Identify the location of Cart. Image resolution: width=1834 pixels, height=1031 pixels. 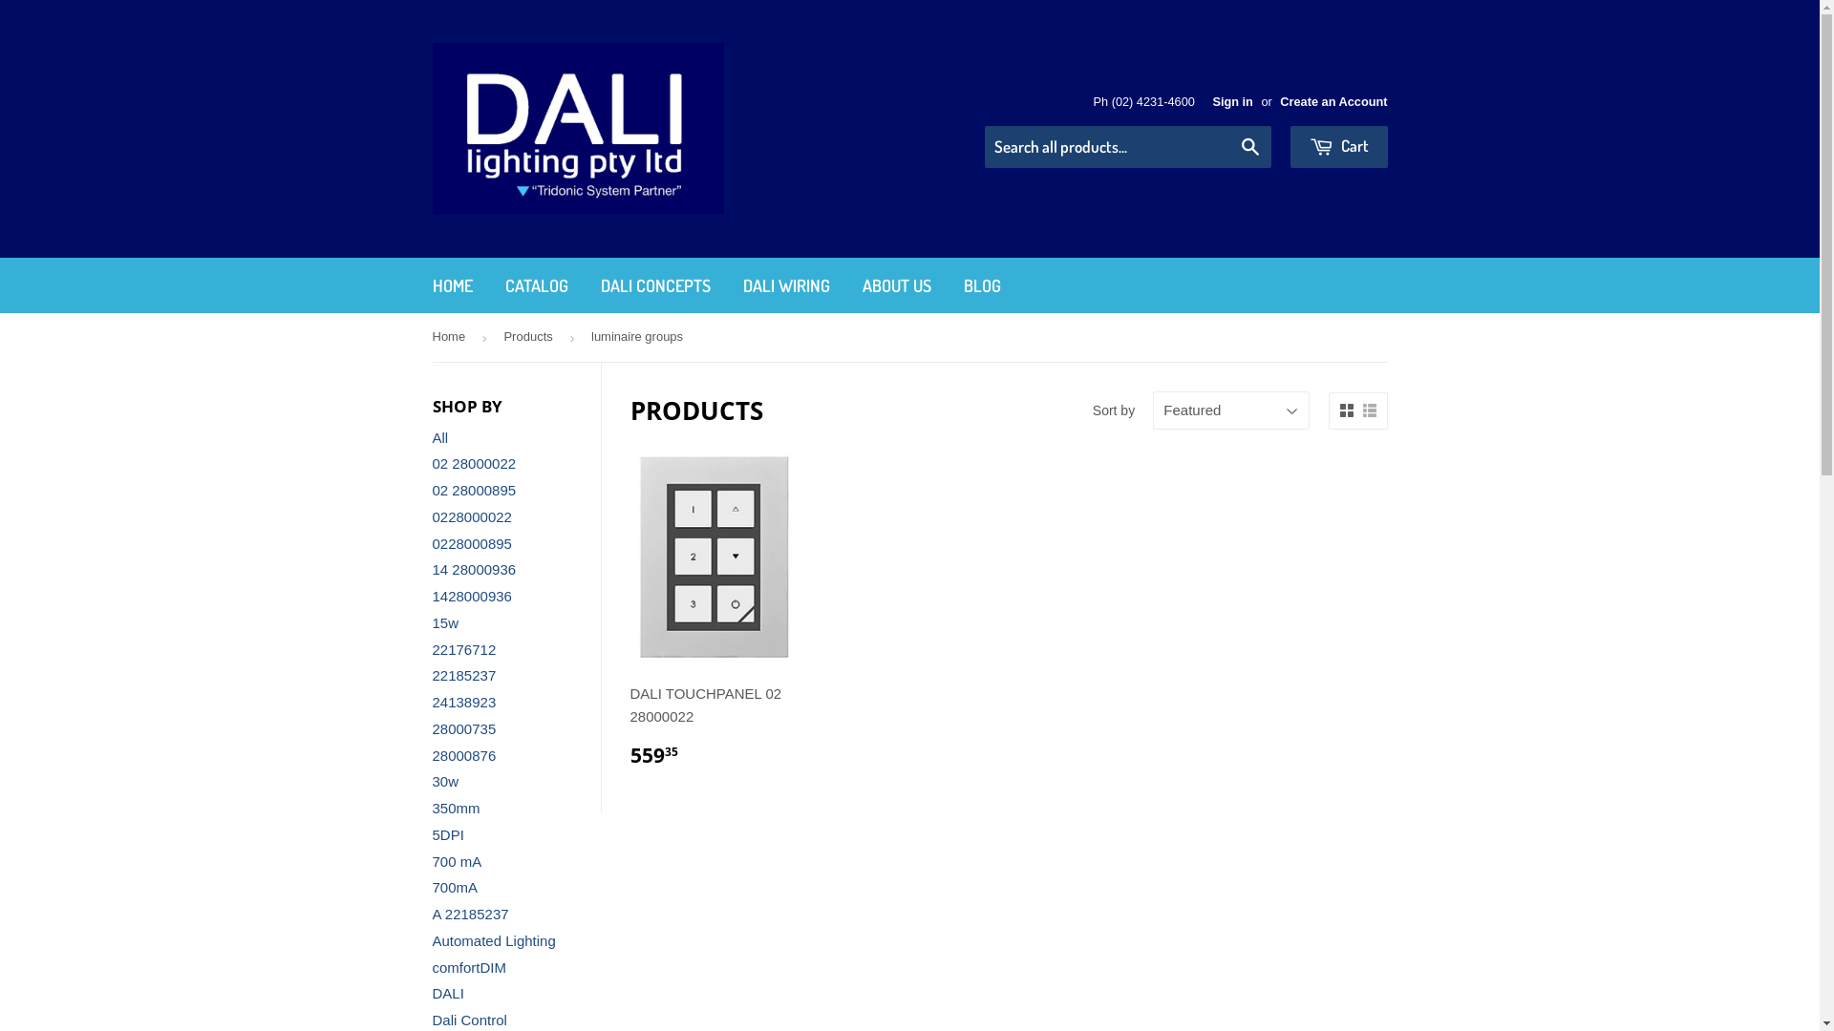
(1338, 147).